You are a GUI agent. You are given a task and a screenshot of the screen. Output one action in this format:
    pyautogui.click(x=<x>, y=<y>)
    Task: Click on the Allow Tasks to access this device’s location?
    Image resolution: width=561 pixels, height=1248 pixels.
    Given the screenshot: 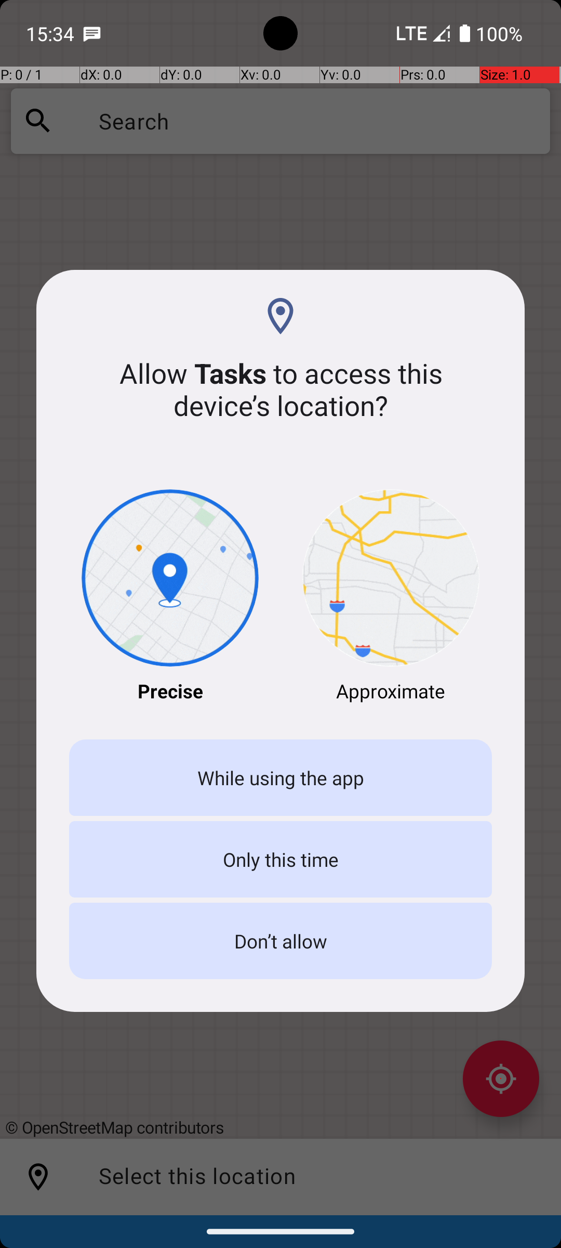 What is the action you would take?
    pyautogui.click(x=280, y=389)
    